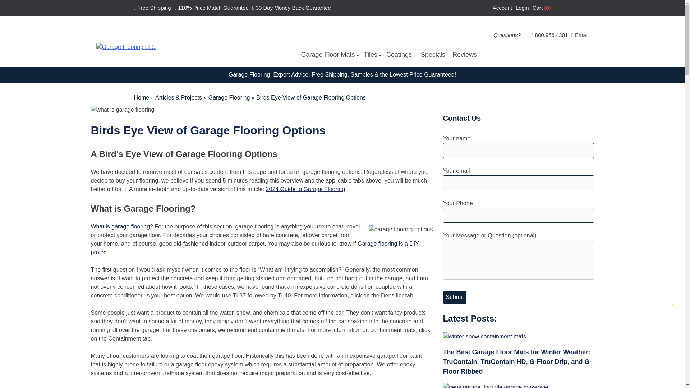 The width and height of the screenshot is (690, 388). I want to click on Email, so click(580, 35).